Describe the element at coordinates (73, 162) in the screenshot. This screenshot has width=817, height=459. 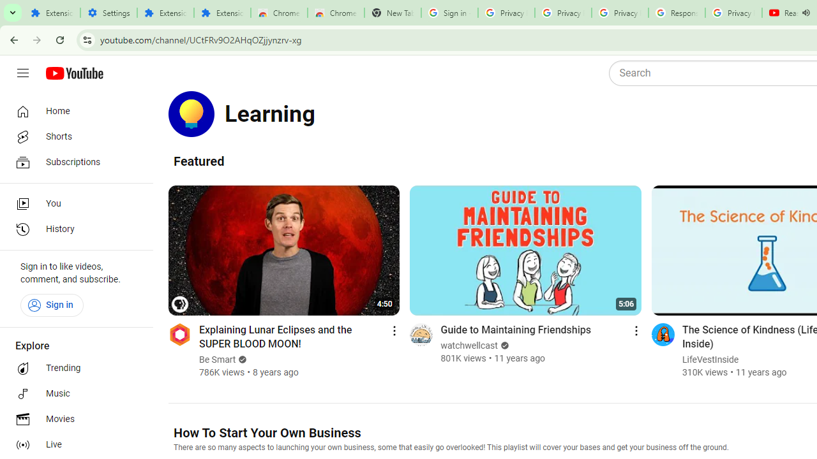
I see `Subscriptions` at that location.